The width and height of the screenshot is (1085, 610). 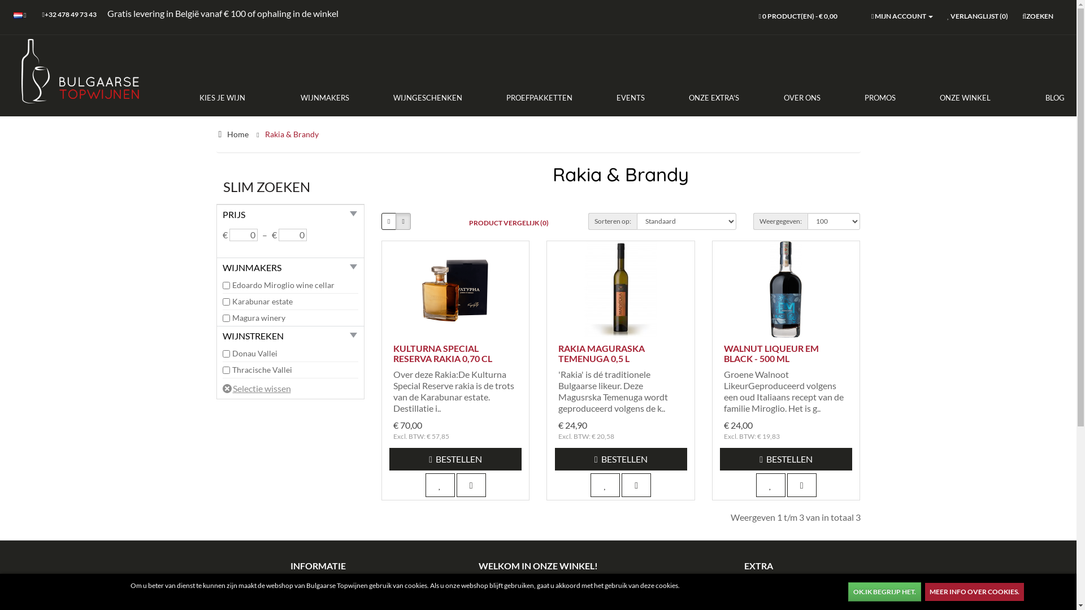 What do you see at coordinates (885, 592) in the screenshot?
I see `OK.Ik begrijp het.` at bounding box center [885, 592].